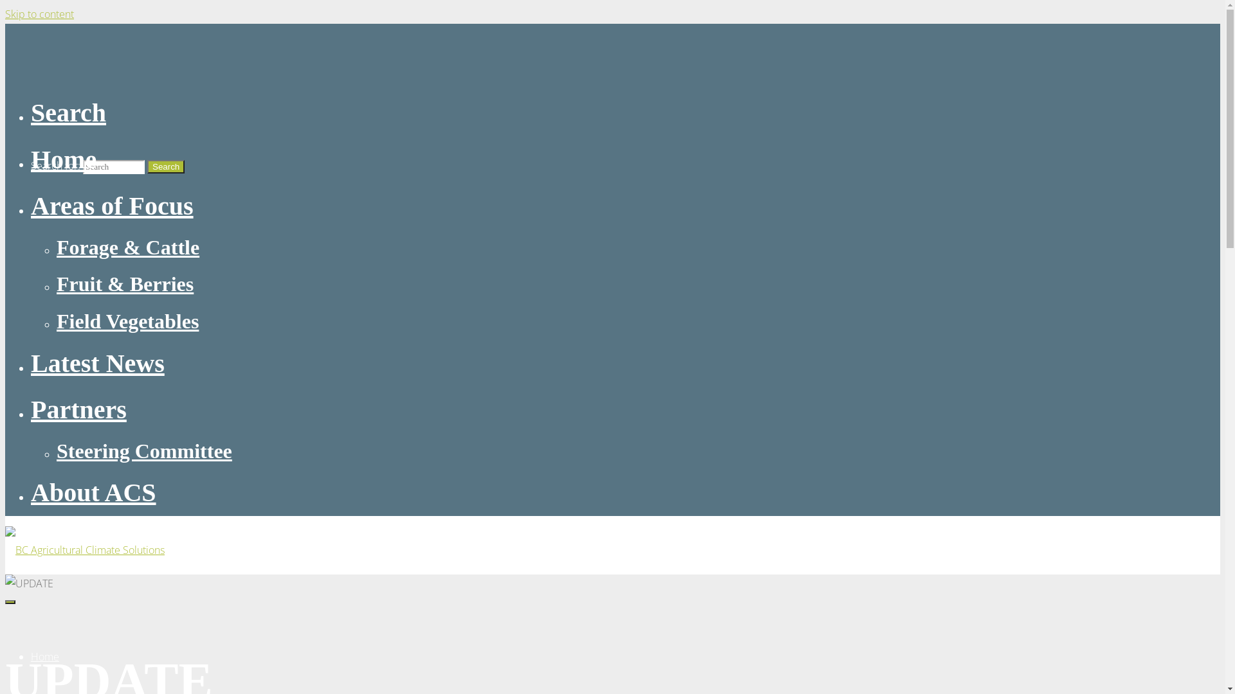 The height and width of the screenshot is (694, 1235). Describe the element at coordinates (94, 492) in the screenshot. I see `About ACS` at that location.